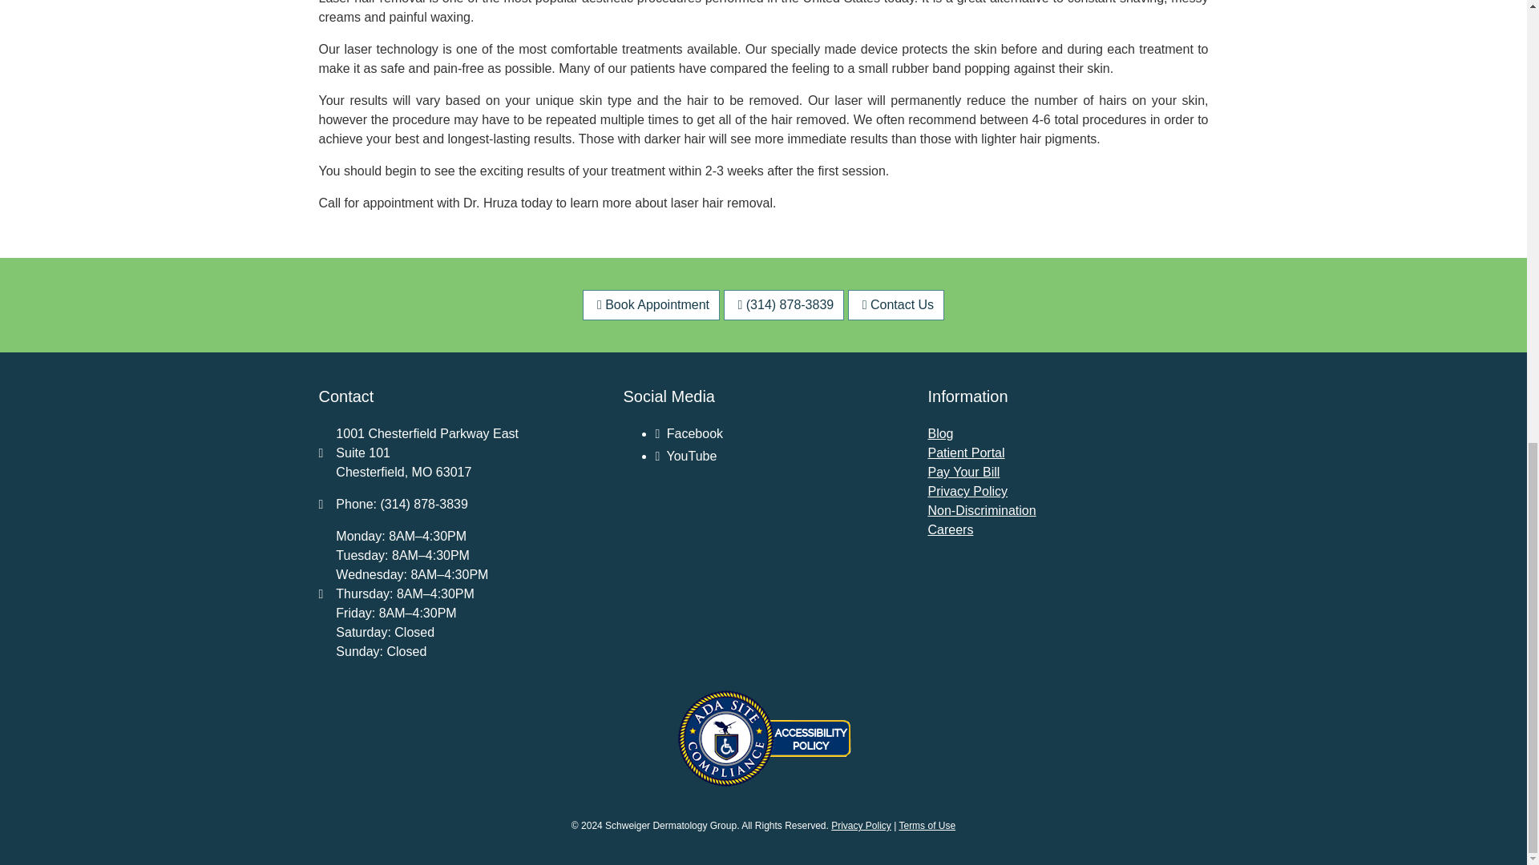 Image resolution: width=1539 pixels, height=865 pixels. What do you see at coordinates (651, 304) in the screenshot?
I see `Book Appointment` at bounding box center [651, 304].